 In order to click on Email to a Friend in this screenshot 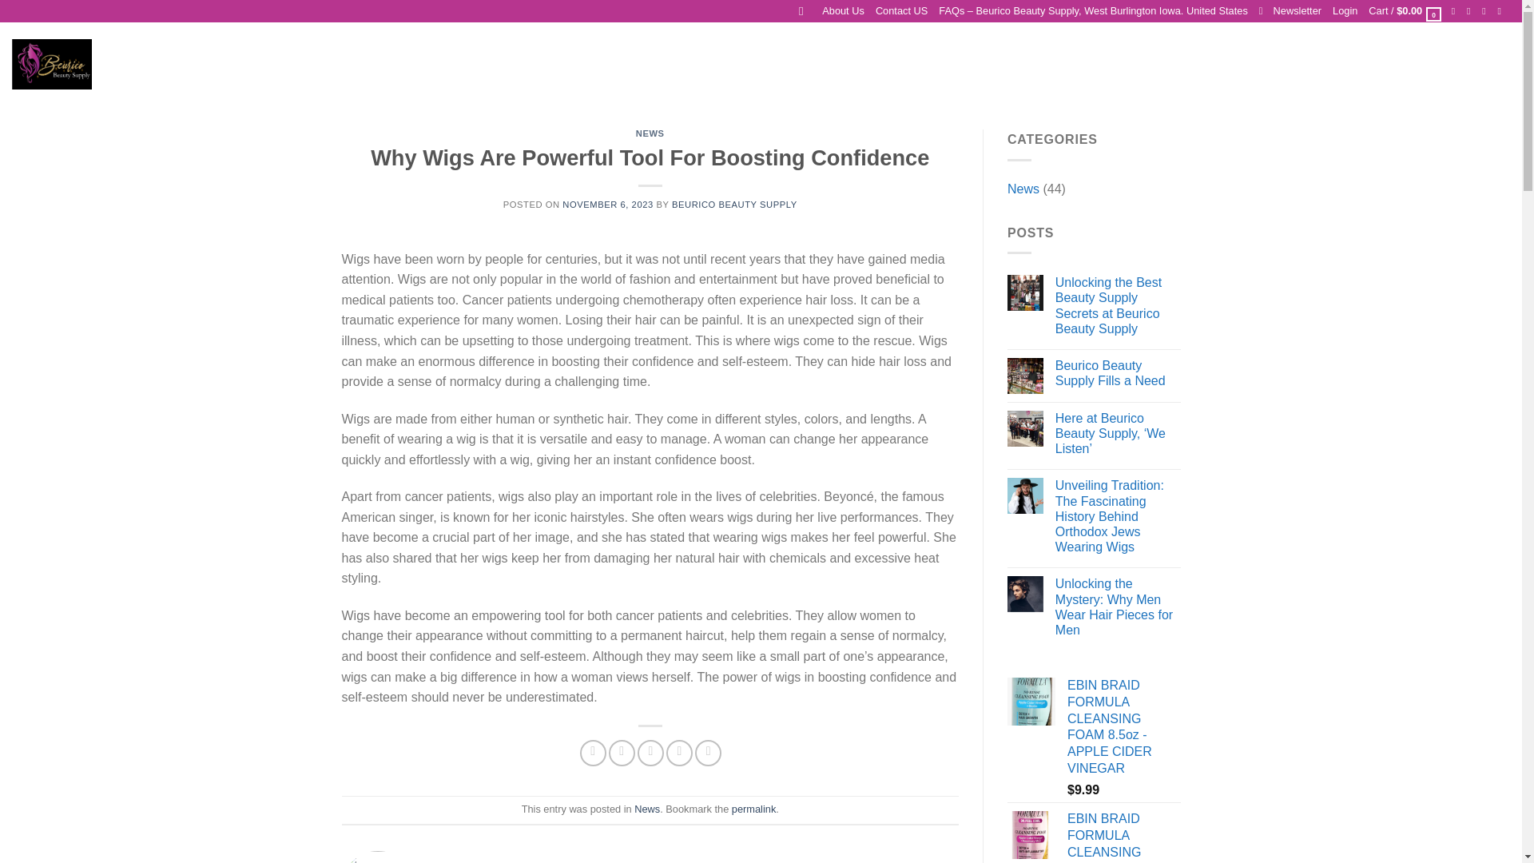, I will do `click(650, 753)`.